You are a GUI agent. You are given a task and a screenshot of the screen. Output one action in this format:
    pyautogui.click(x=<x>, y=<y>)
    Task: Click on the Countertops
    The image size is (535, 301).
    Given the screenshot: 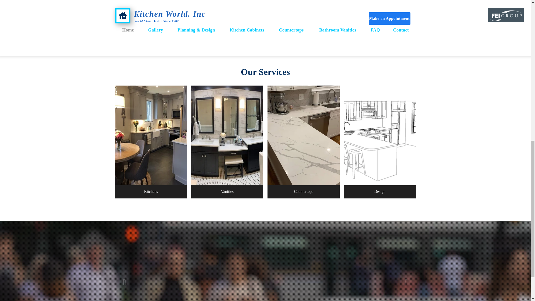 What is the action you would take?
    pyautogui.click(x=304, y=192)
    